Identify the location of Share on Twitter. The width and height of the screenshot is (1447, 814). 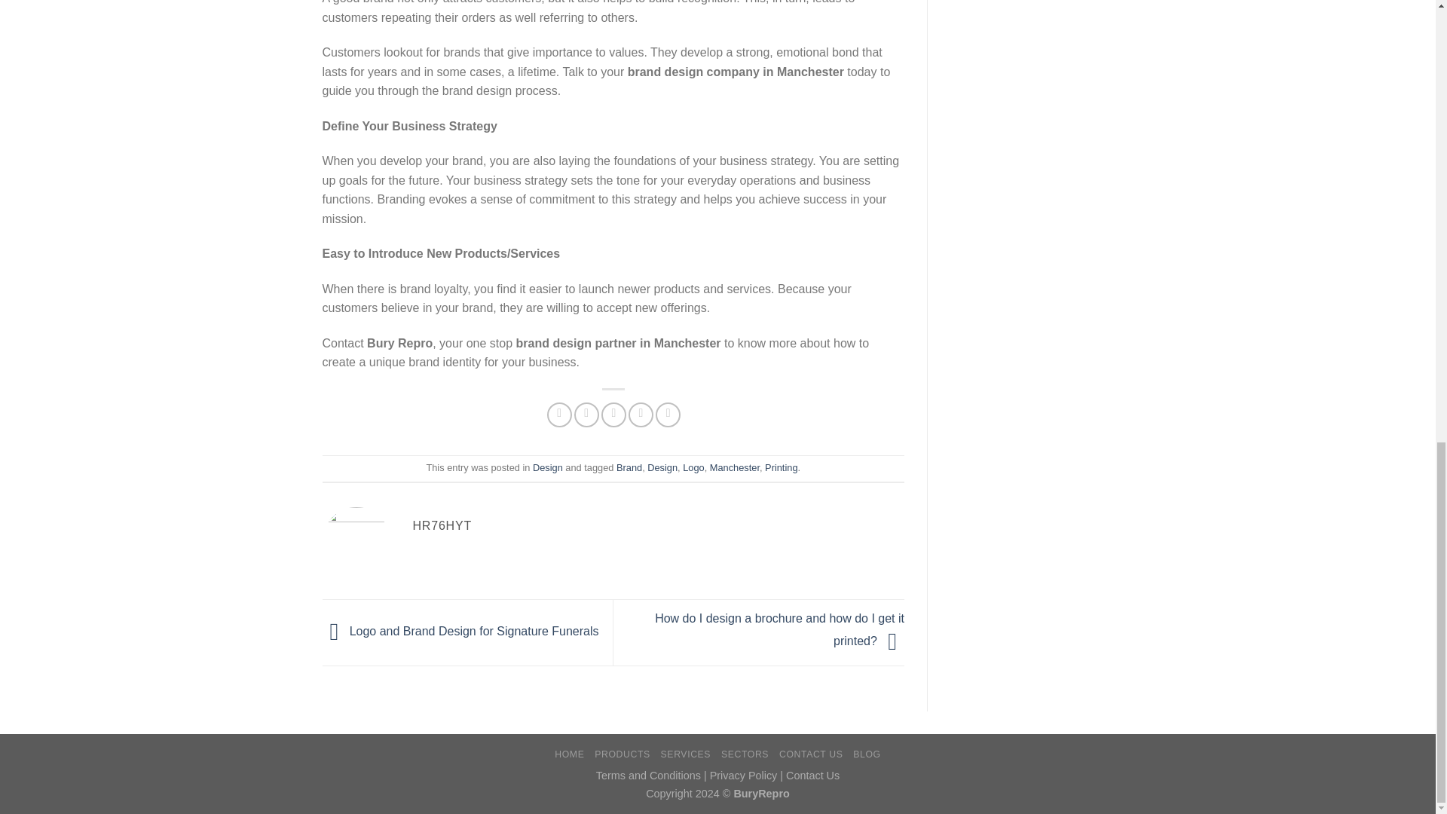
(586, 415).